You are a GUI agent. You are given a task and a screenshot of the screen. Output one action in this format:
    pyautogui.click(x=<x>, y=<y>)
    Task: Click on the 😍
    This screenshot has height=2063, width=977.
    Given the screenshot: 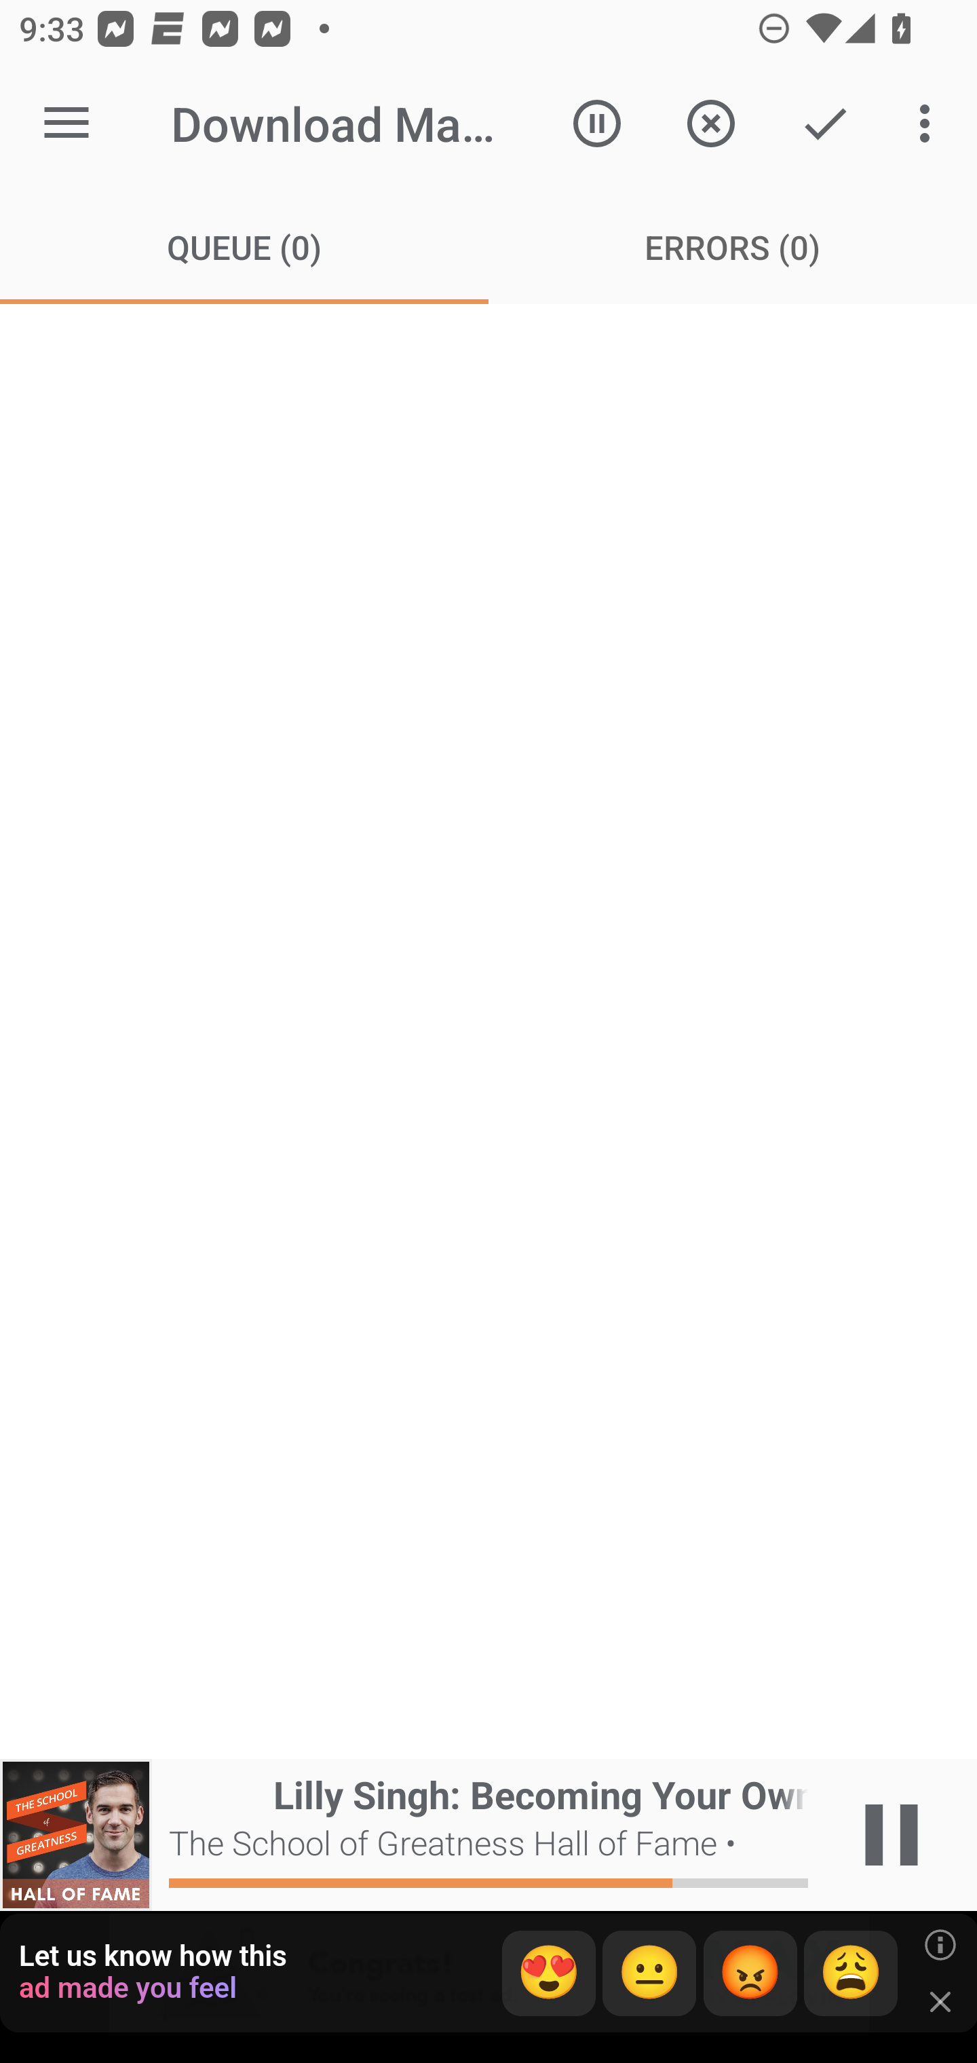 What is the action you would take?
    pyautogui.click(x=548, y=1973)
    